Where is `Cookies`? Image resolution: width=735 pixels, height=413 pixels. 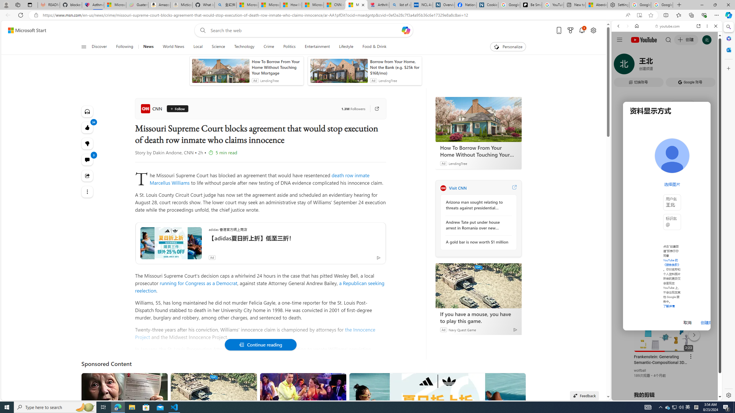 Cookies is located at coordinates (487, 5).